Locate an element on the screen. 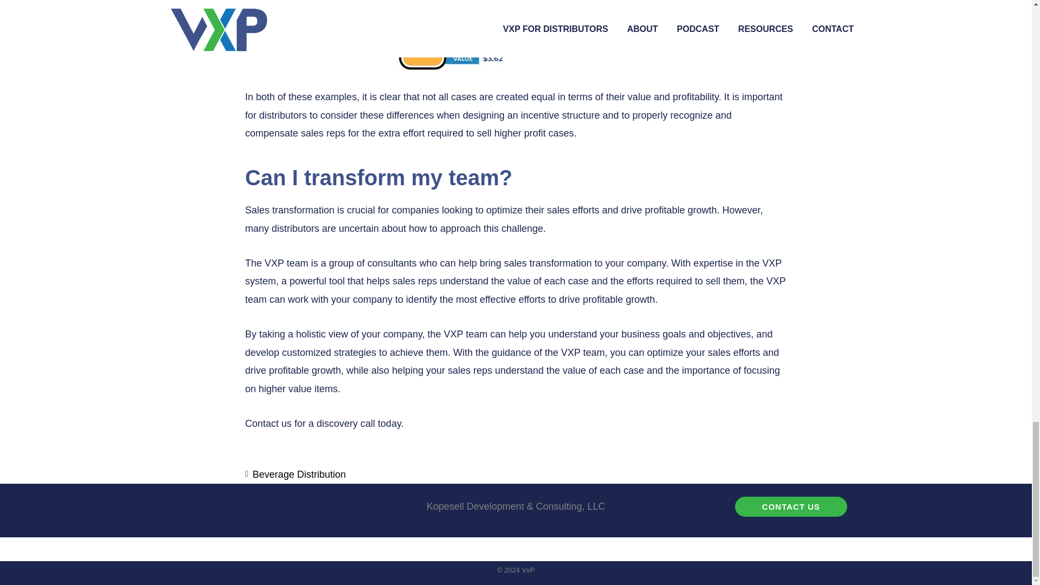 The height and width of the screenshot is (585, 1040). CONTACT US is located at coordinates (791, 506).